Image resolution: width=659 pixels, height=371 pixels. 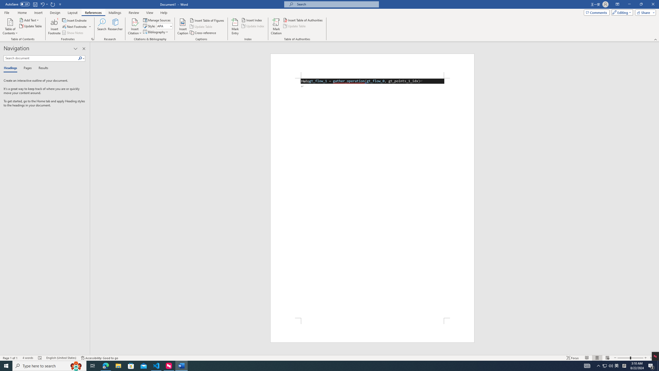 What do you see at coordinates (183, 27) in the screenshot?
I see `Insert Caption...` at bounding box center [183, 27].